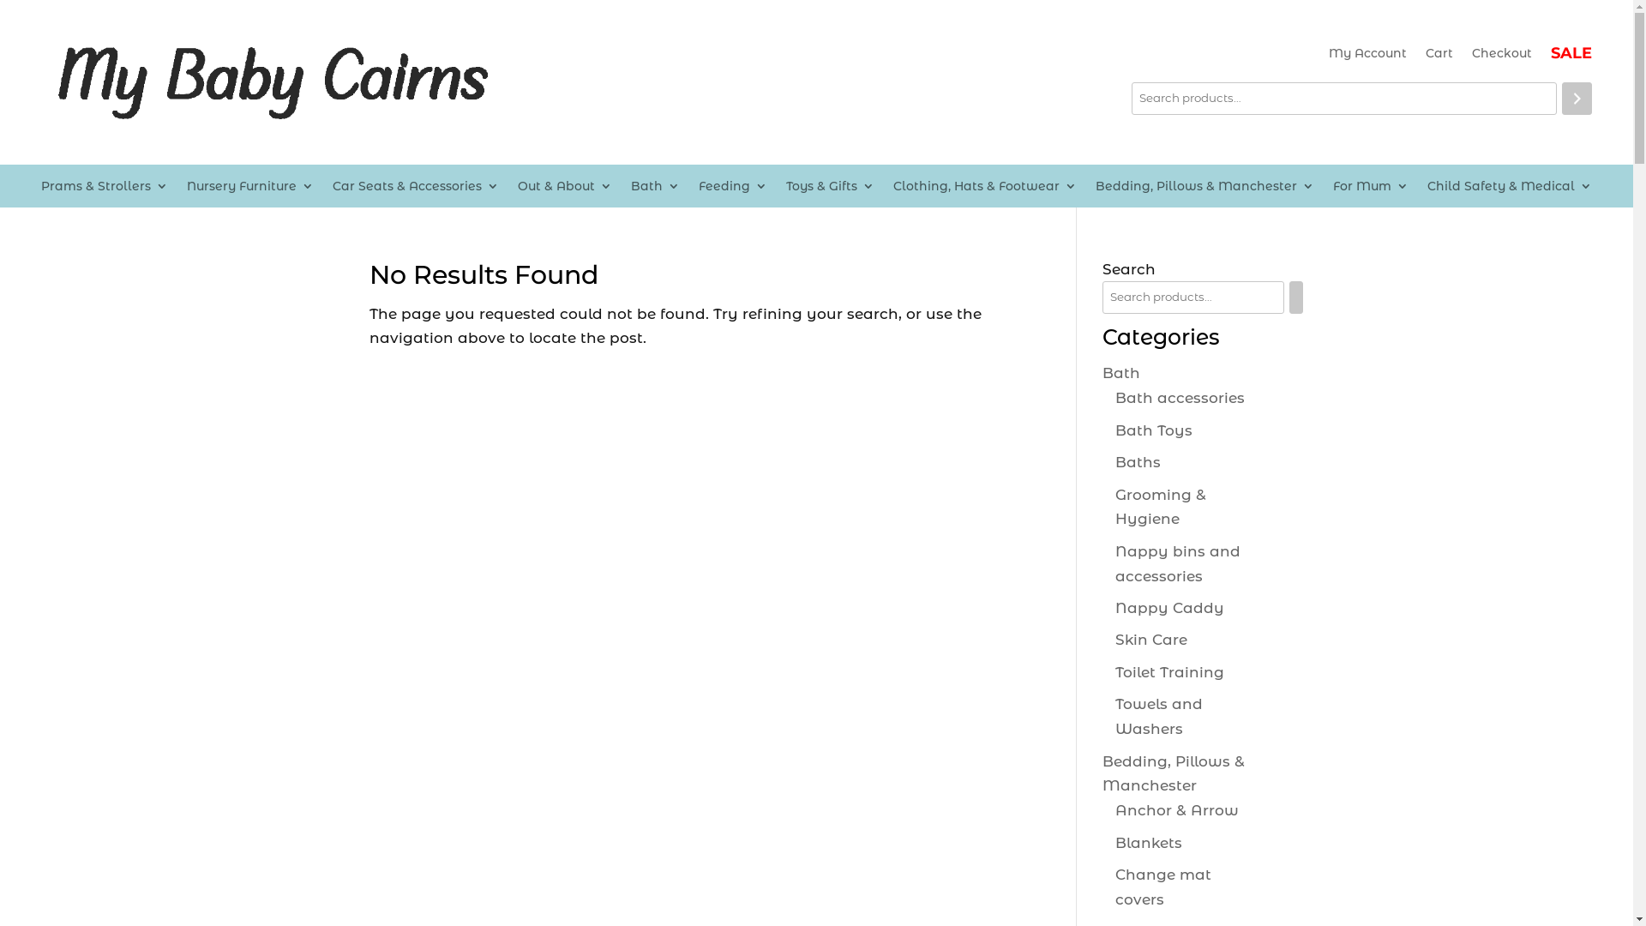 The width and height of the screenshot is (1646, 926). Describe the element at coordinates (1368, 57) in the screenshot. I see `My Account` at that location.